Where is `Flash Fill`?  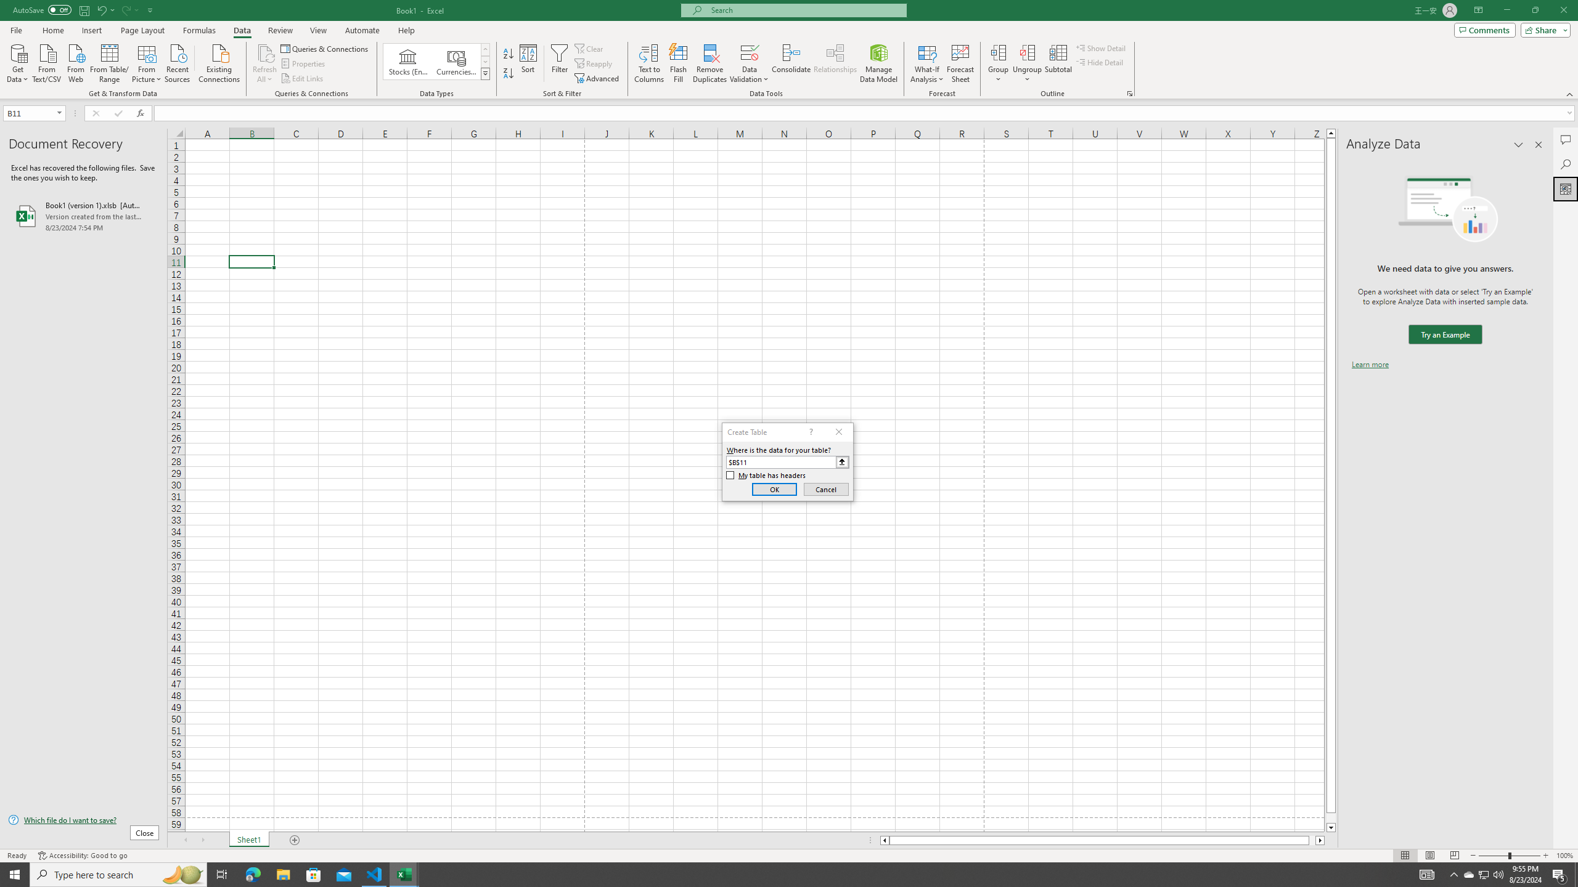 Flash Fill is located at coordinates (678, 63).